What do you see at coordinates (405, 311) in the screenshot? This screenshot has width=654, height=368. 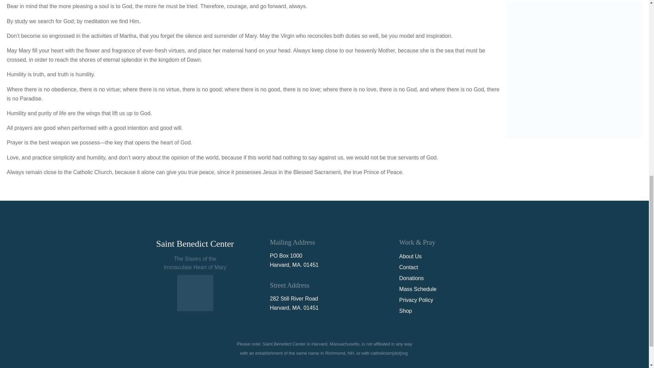 I see `Shop` at bounding box center [405, 311].